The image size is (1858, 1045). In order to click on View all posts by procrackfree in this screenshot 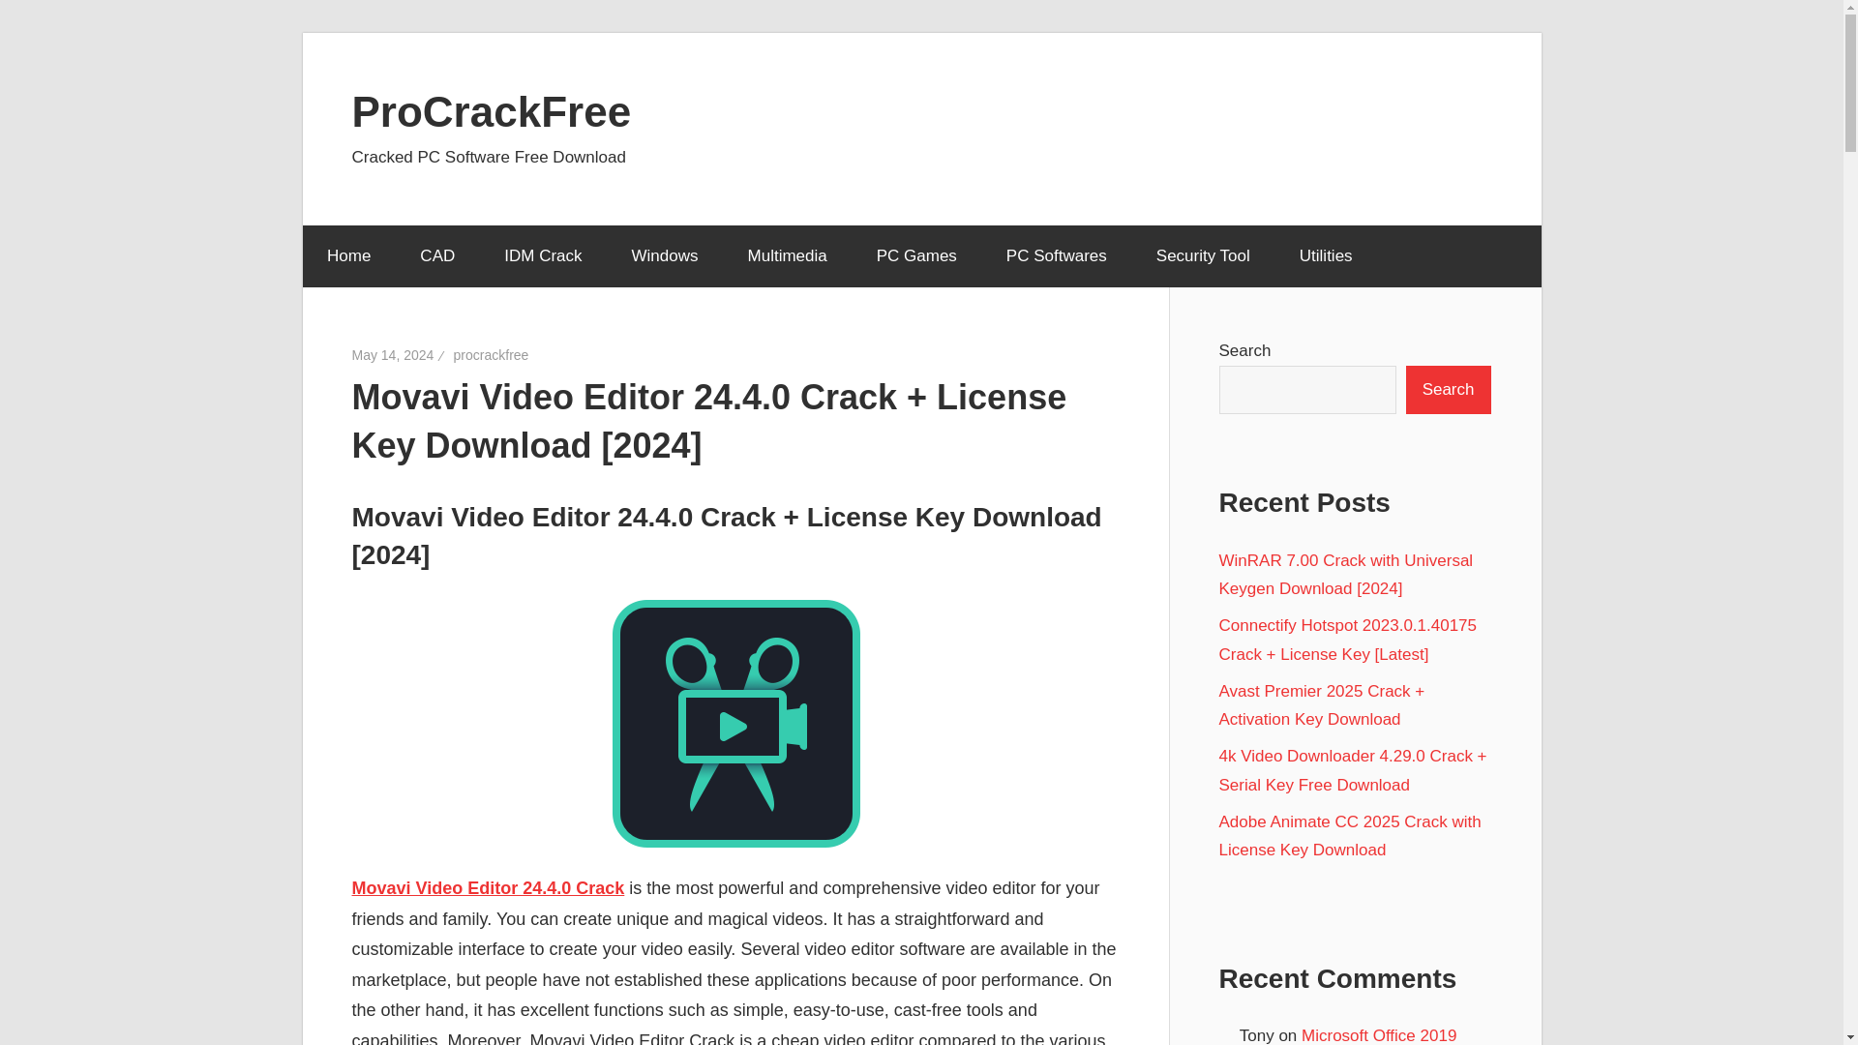, I will do `click(492, 354)`.